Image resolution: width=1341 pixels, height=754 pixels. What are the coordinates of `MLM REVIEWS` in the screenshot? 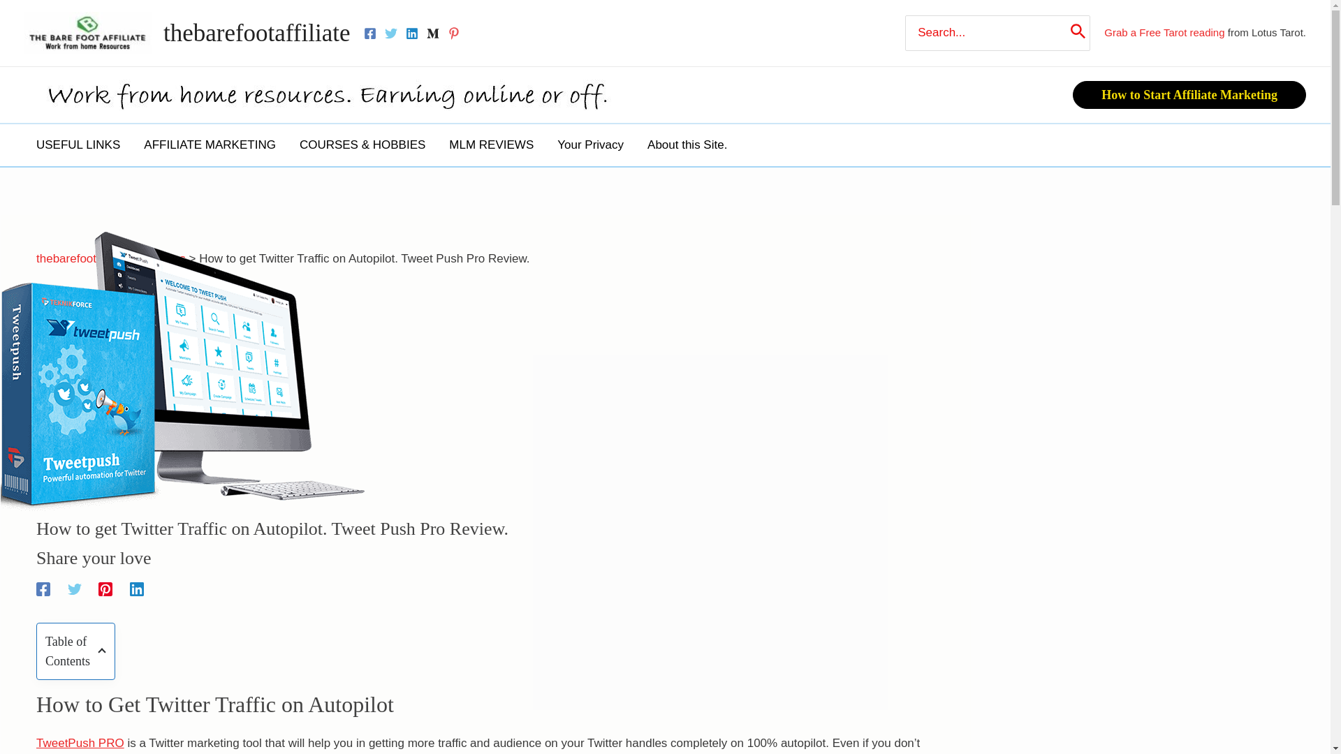 It's located at (491, 145).